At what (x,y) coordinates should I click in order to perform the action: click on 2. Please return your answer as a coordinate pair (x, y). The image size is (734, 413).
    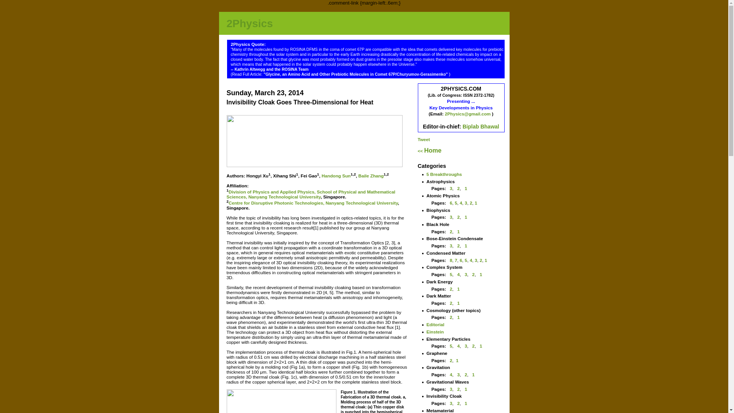
    Looking at the image, I should click on (471, 203).